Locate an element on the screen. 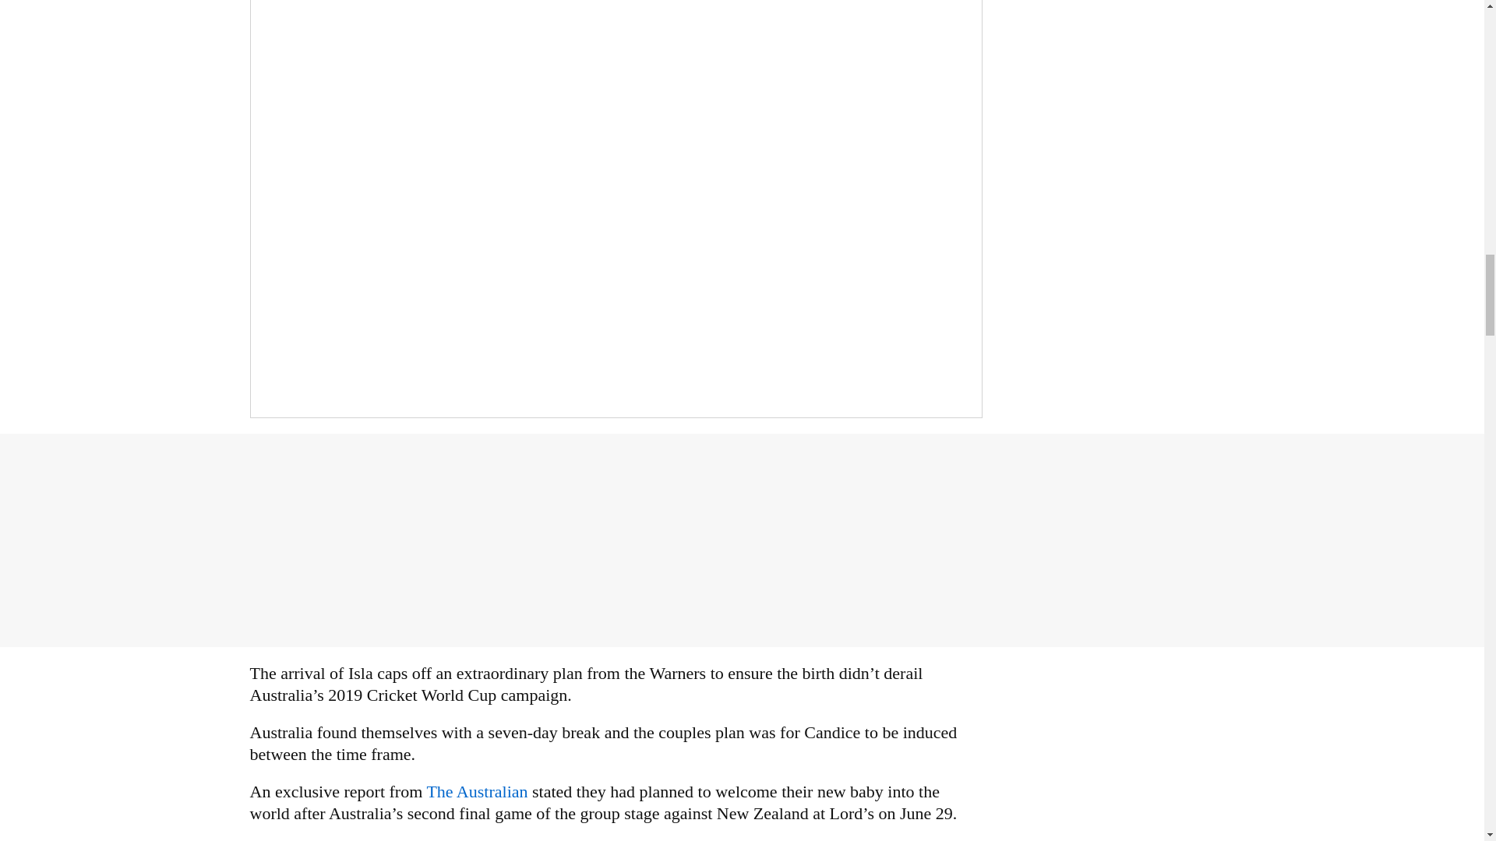 The image size is (1496, 841). The Australian is located at coordinates (479, 791).